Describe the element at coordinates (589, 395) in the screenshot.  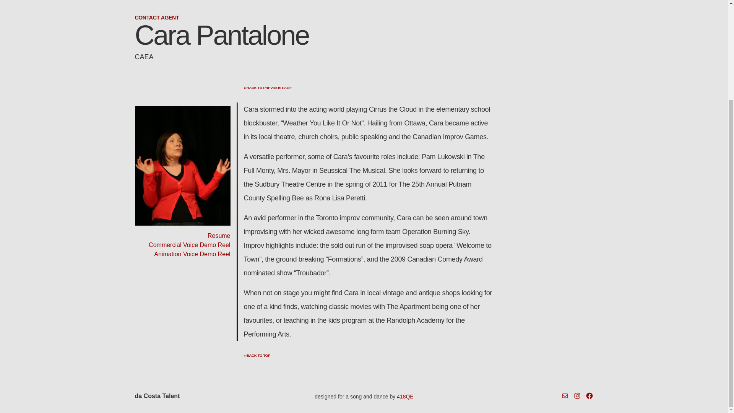
I see `Facebook` at that location.